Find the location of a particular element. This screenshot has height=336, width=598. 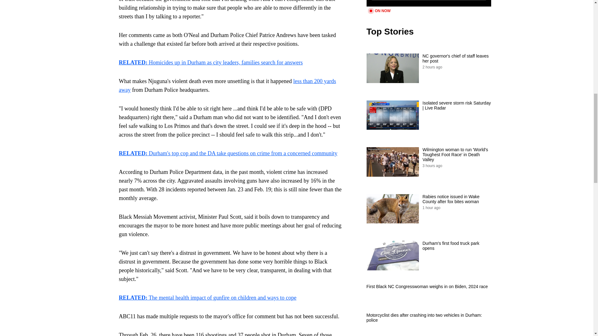

video.title is located at coordinates (429, 3).